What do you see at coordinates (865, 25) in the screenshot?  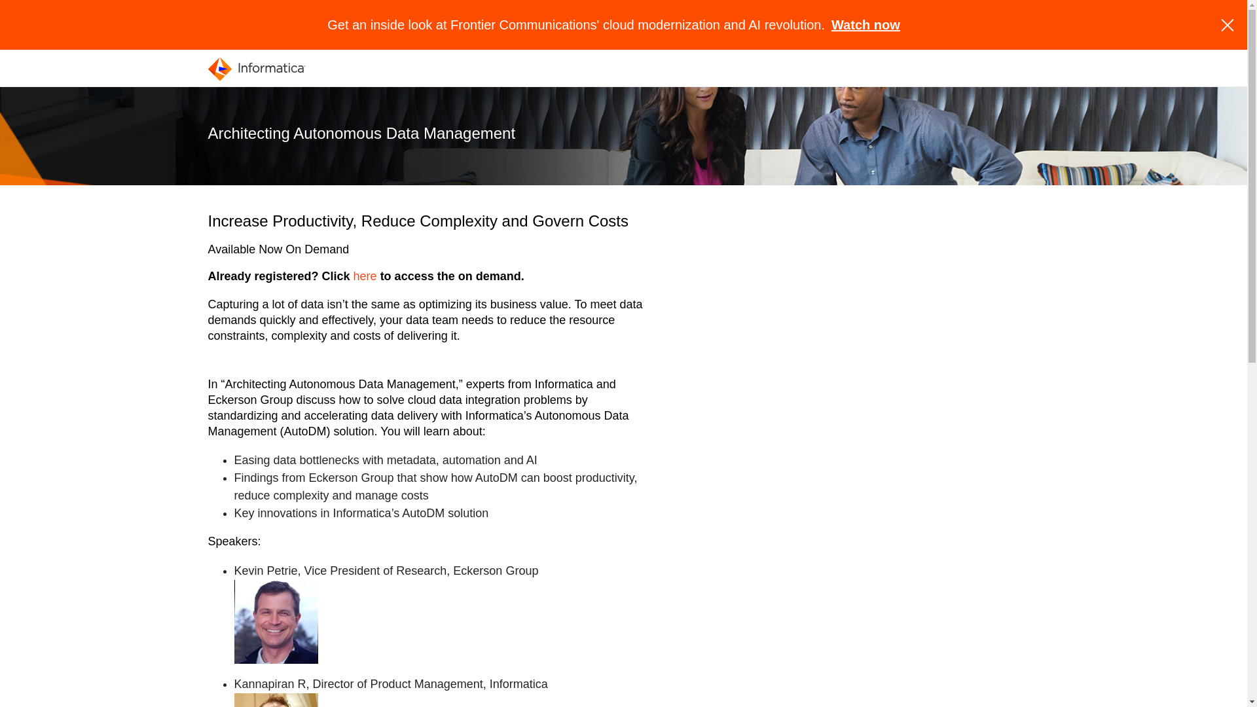 I see `Watch now` at bounding box center [865, 25].